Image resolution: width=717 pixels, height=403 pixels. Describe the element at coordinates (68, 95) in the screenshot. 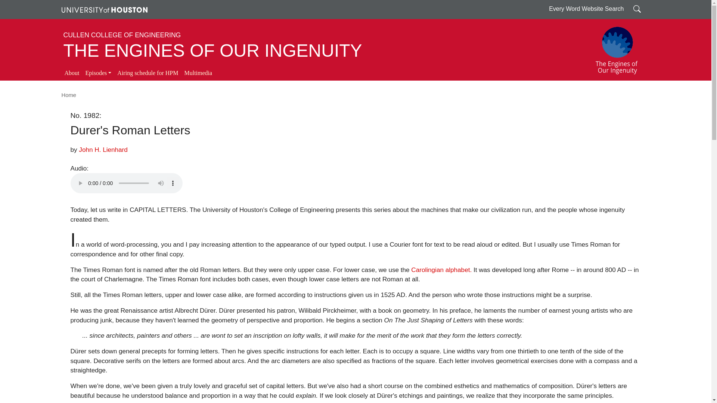

I see `Home` at that location.